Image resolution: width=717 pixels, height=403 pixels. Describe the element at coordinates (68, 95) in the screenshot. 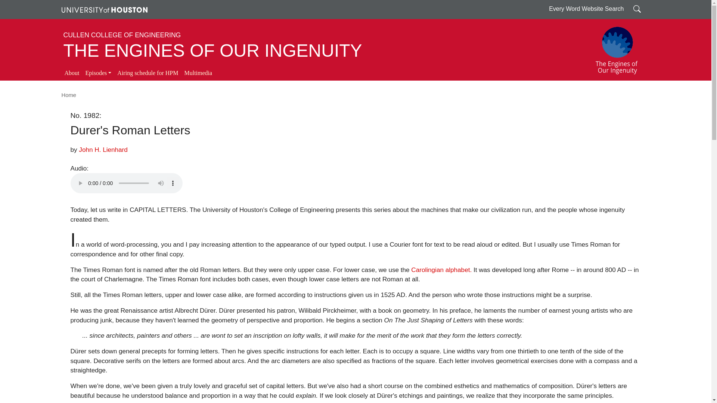

I see `Home` at that location.